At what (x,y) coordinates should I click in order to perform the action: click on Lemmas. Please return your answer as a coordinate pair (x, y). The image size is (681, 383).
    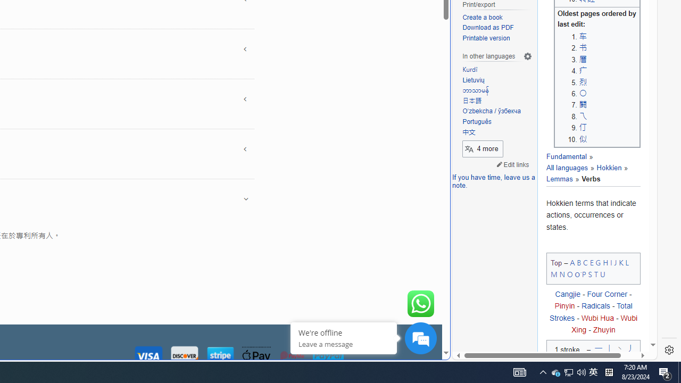
    Looking at the image, I should click on (559, 179).